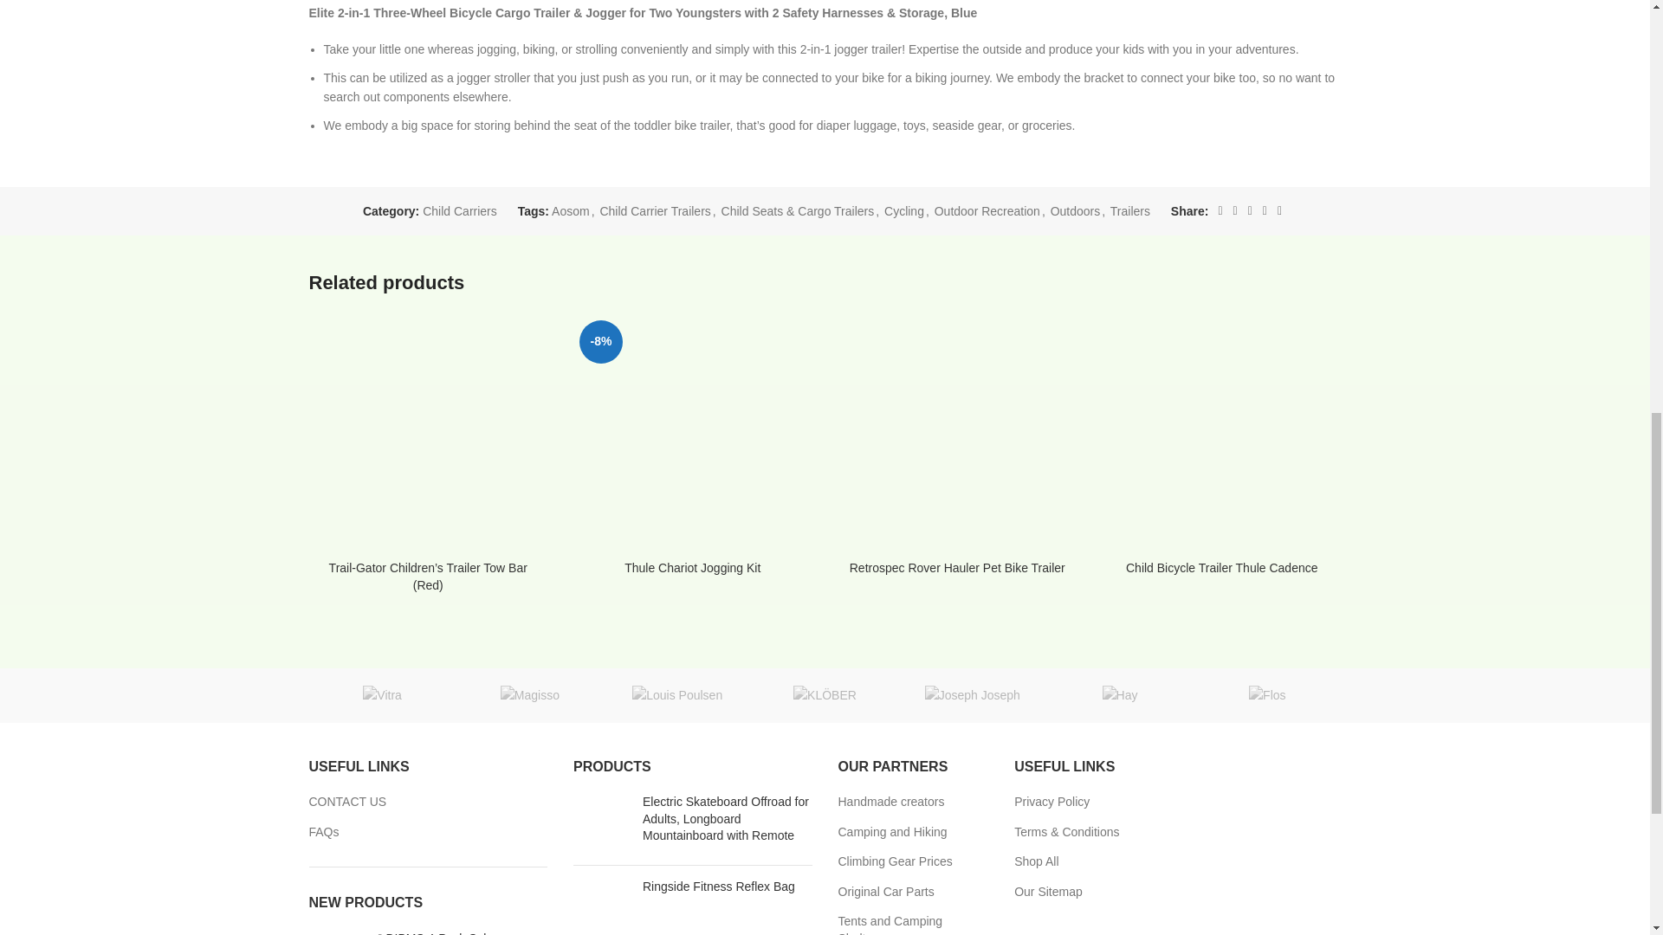 The image size is (1663, 935). Describe the element at coordinates (529, 694) in the screenshot. I see `Magisso` at that location.